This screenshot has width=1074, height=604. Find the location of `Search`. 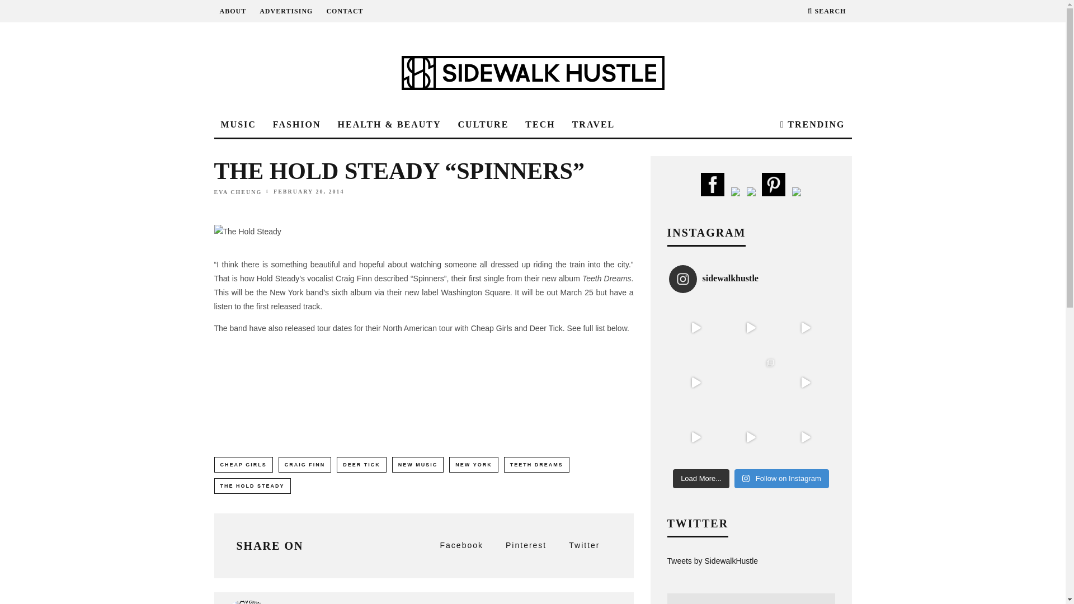

Search is located at coordinates (827, 11).